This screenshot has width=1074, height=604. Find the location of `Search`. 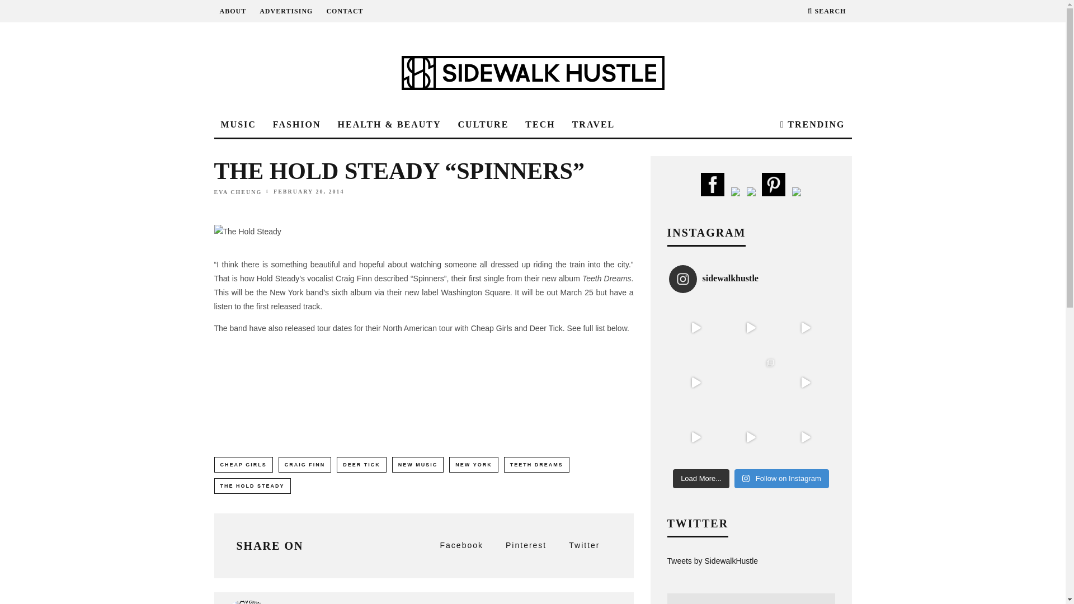

Search is located at coordinates (827, 11).